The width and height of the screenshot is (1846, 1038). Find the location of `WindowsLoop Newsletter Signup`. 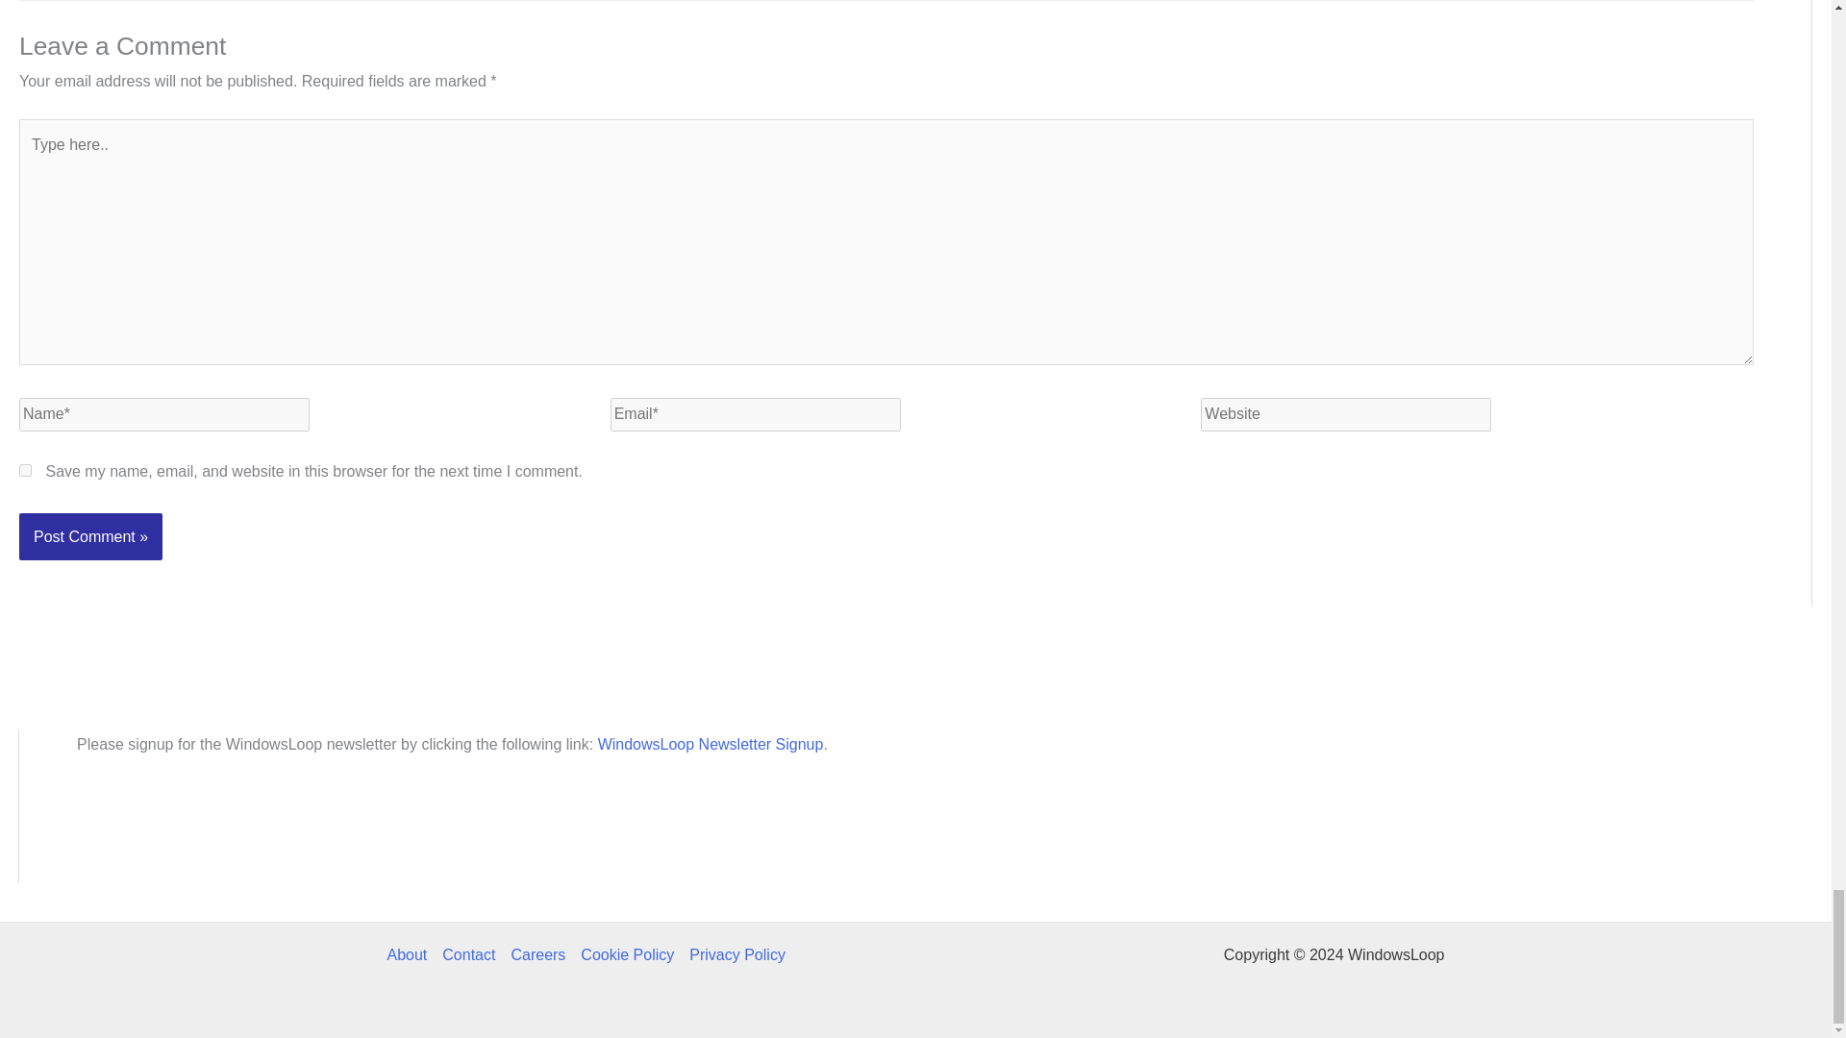

WindowsLoop Newsletter Signup is located at coordinates (711, 744).